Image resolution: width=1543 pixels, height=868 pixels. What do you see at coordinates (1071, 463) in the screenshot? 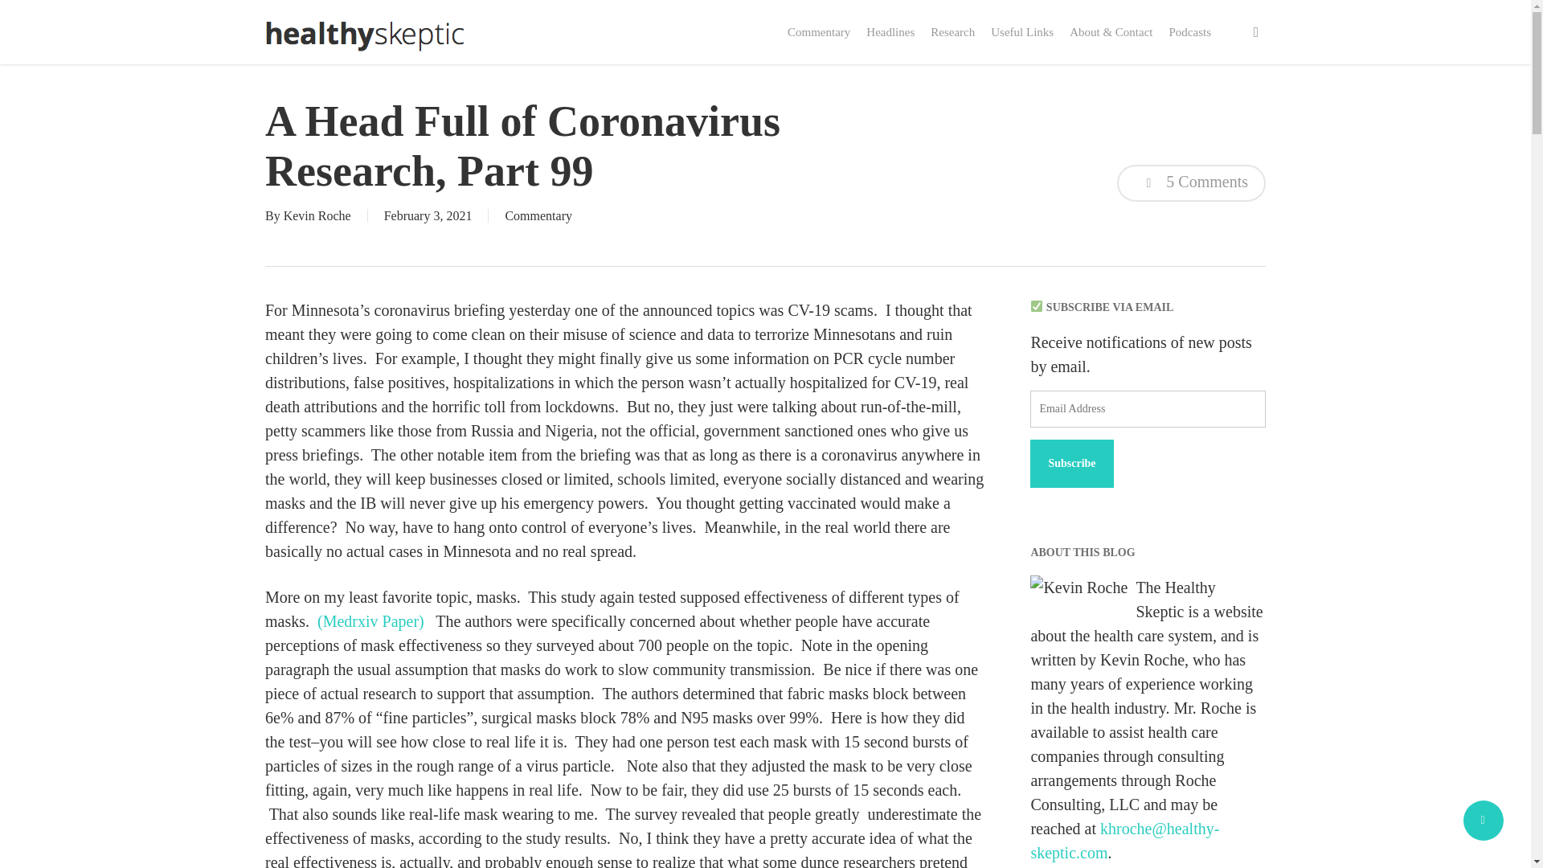
I see `Subscribe` at bounding box center [1071, 463].